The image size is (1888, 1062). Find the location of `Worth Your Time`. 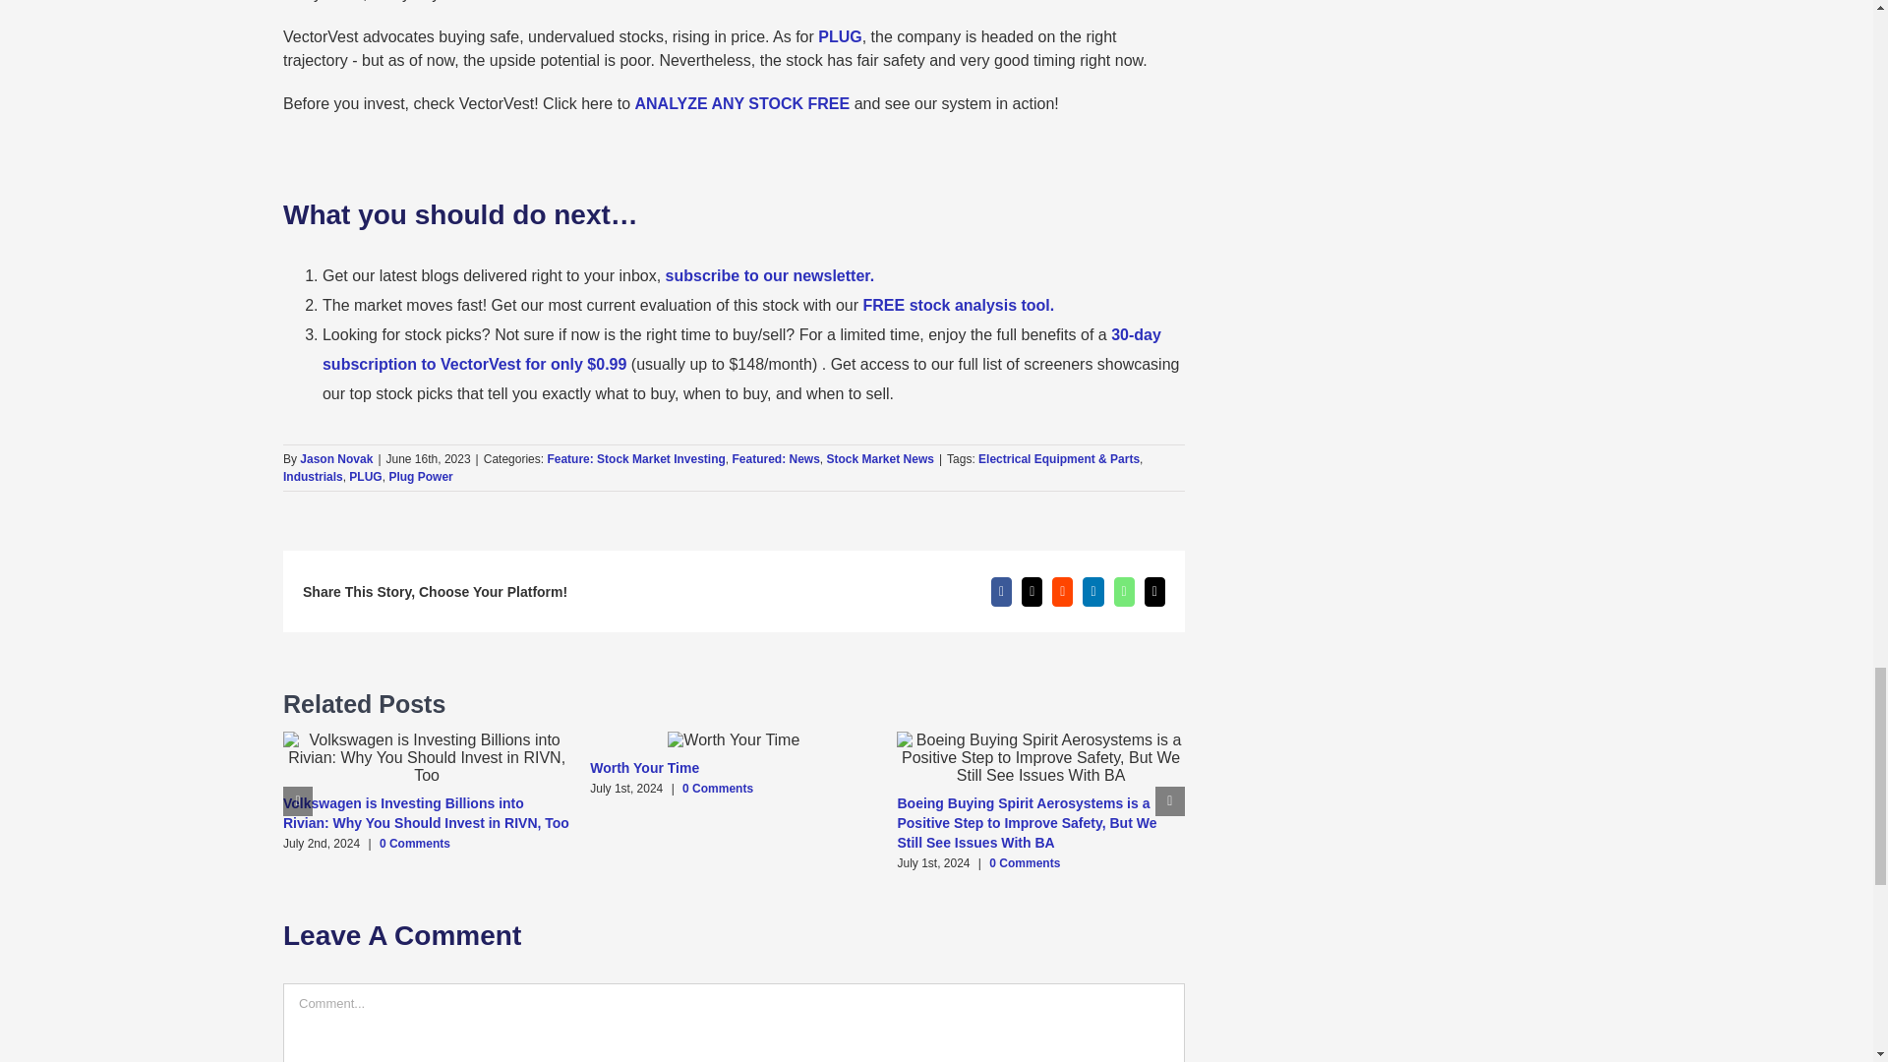

Worth Your Time is located at coordinates (643, 768).